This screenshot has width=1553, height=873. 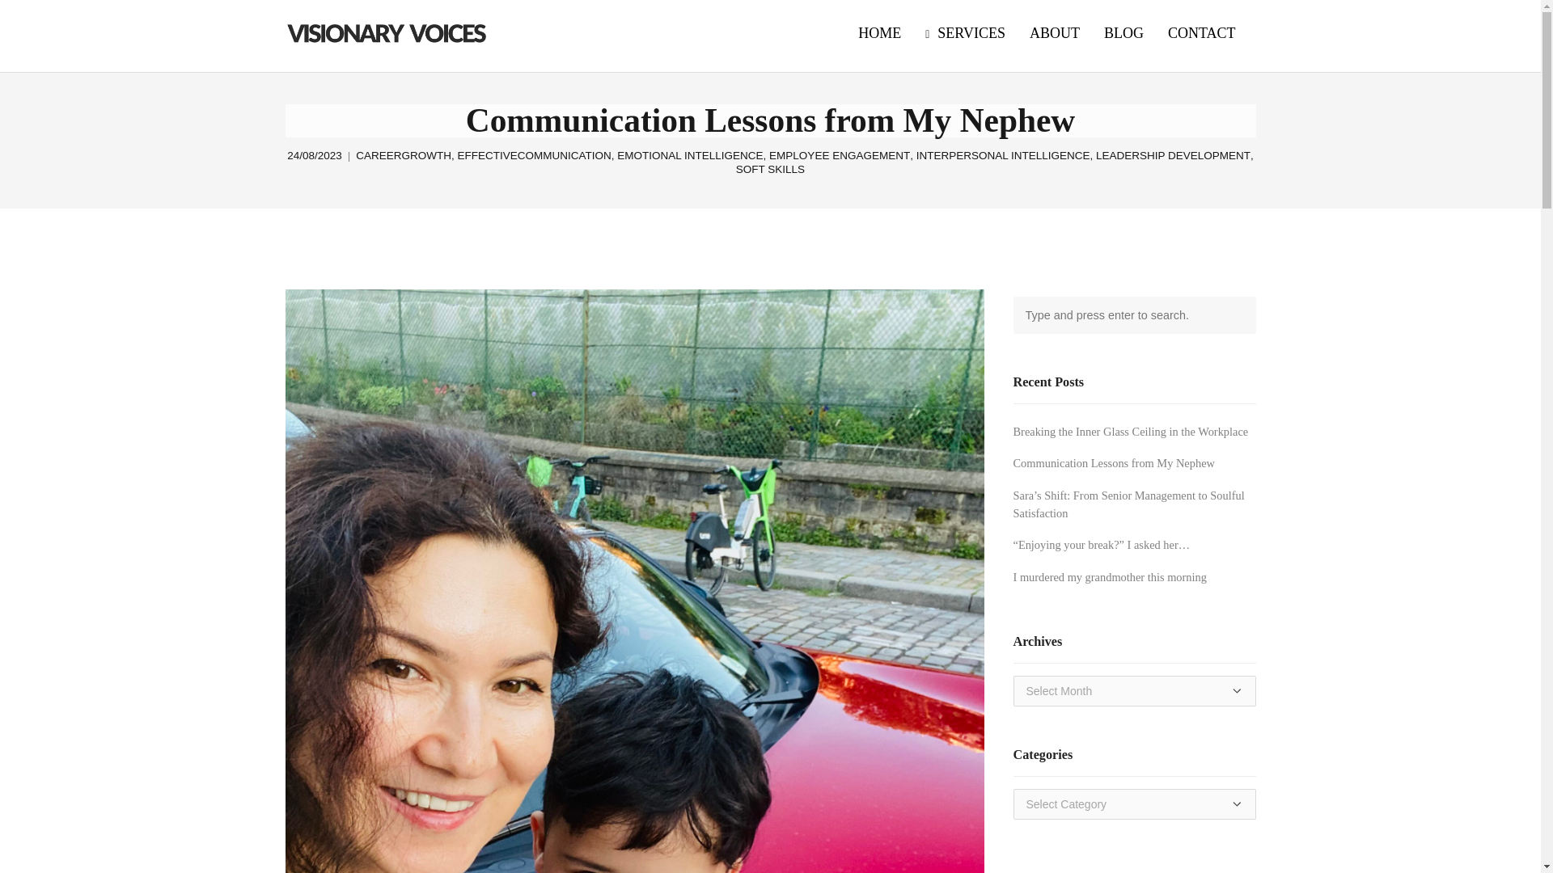 I want to click on View all posts in emotional intelligence, so click(x=689, y=155).